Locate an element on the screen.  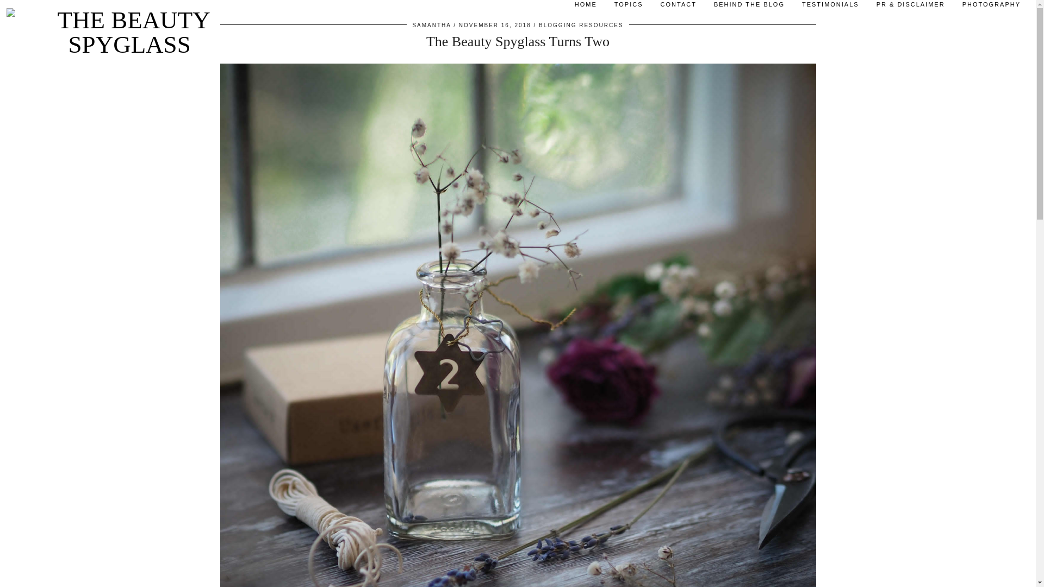
TESTIMONIALS is located at coordinates (830, 8).